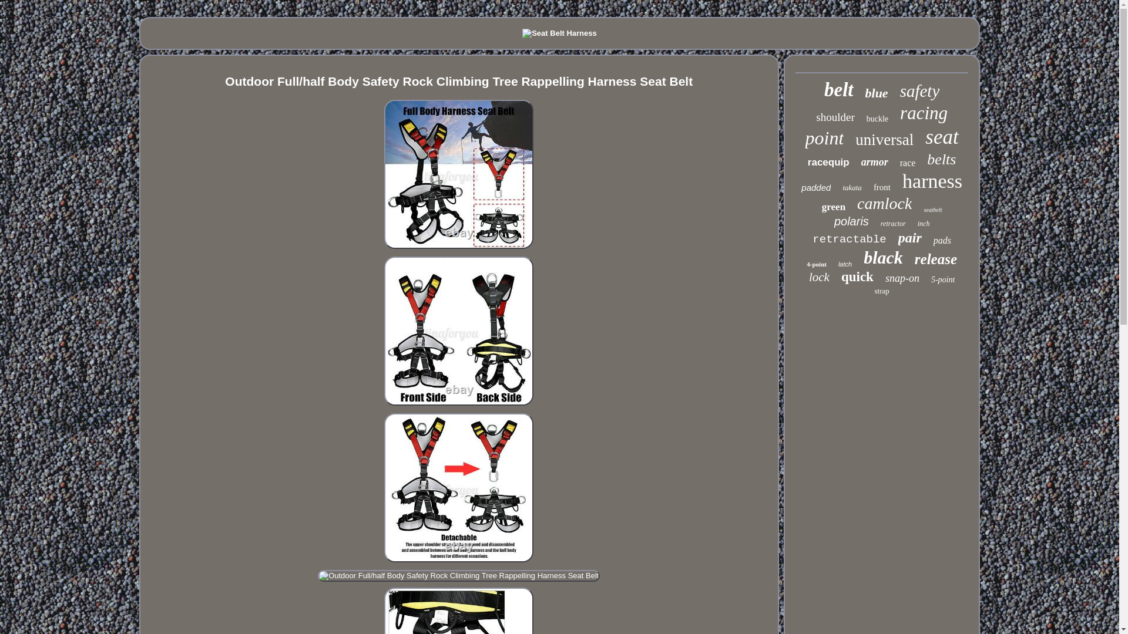 The height and width of the screenshot is (634, 1128). Describe the element at coordinates (924, 223) in the screenshot. I see `inch` at that location.